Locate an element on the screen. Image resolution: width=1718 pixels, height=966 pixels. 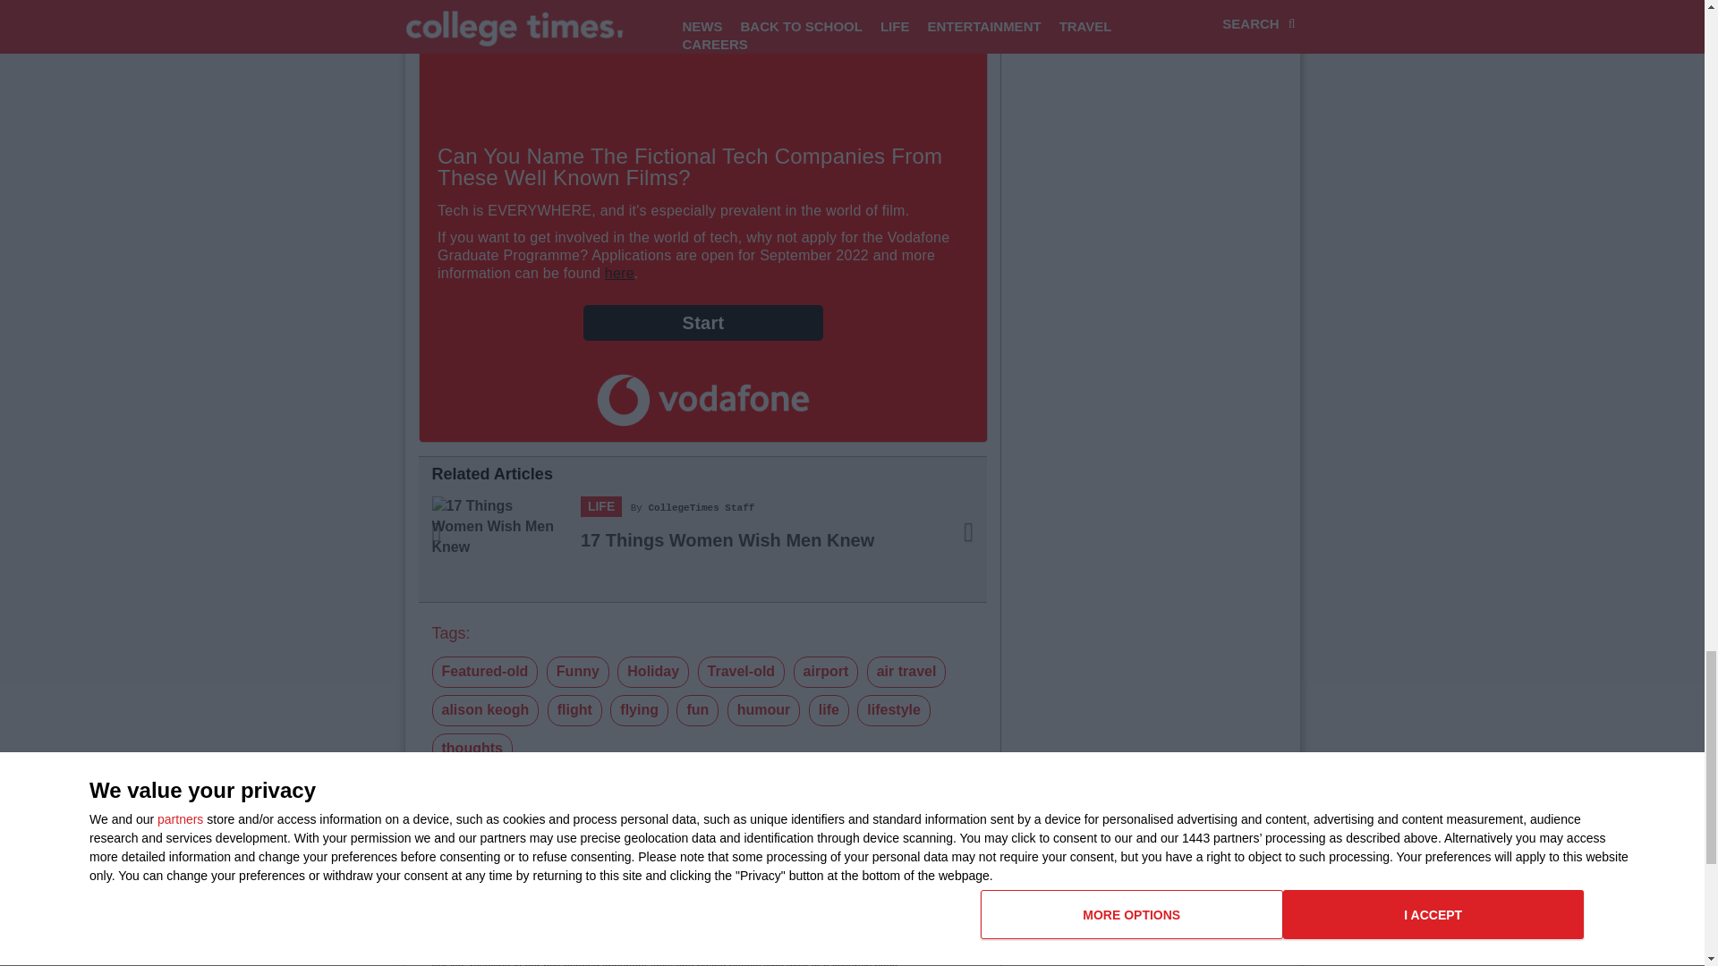
Next is located at coordinates (944, 542).